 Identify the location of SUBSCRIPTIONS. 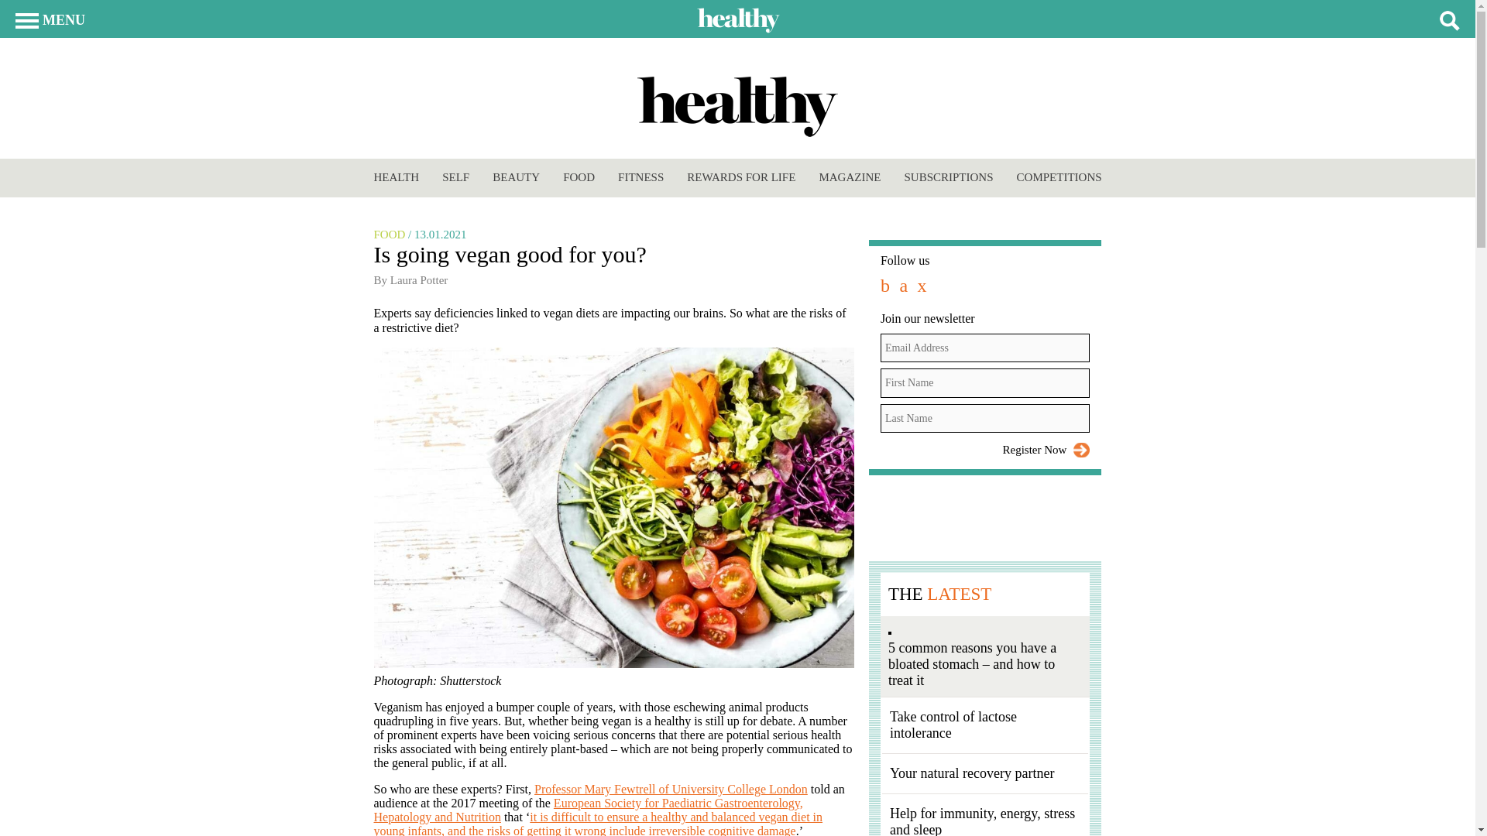
(948, 176).